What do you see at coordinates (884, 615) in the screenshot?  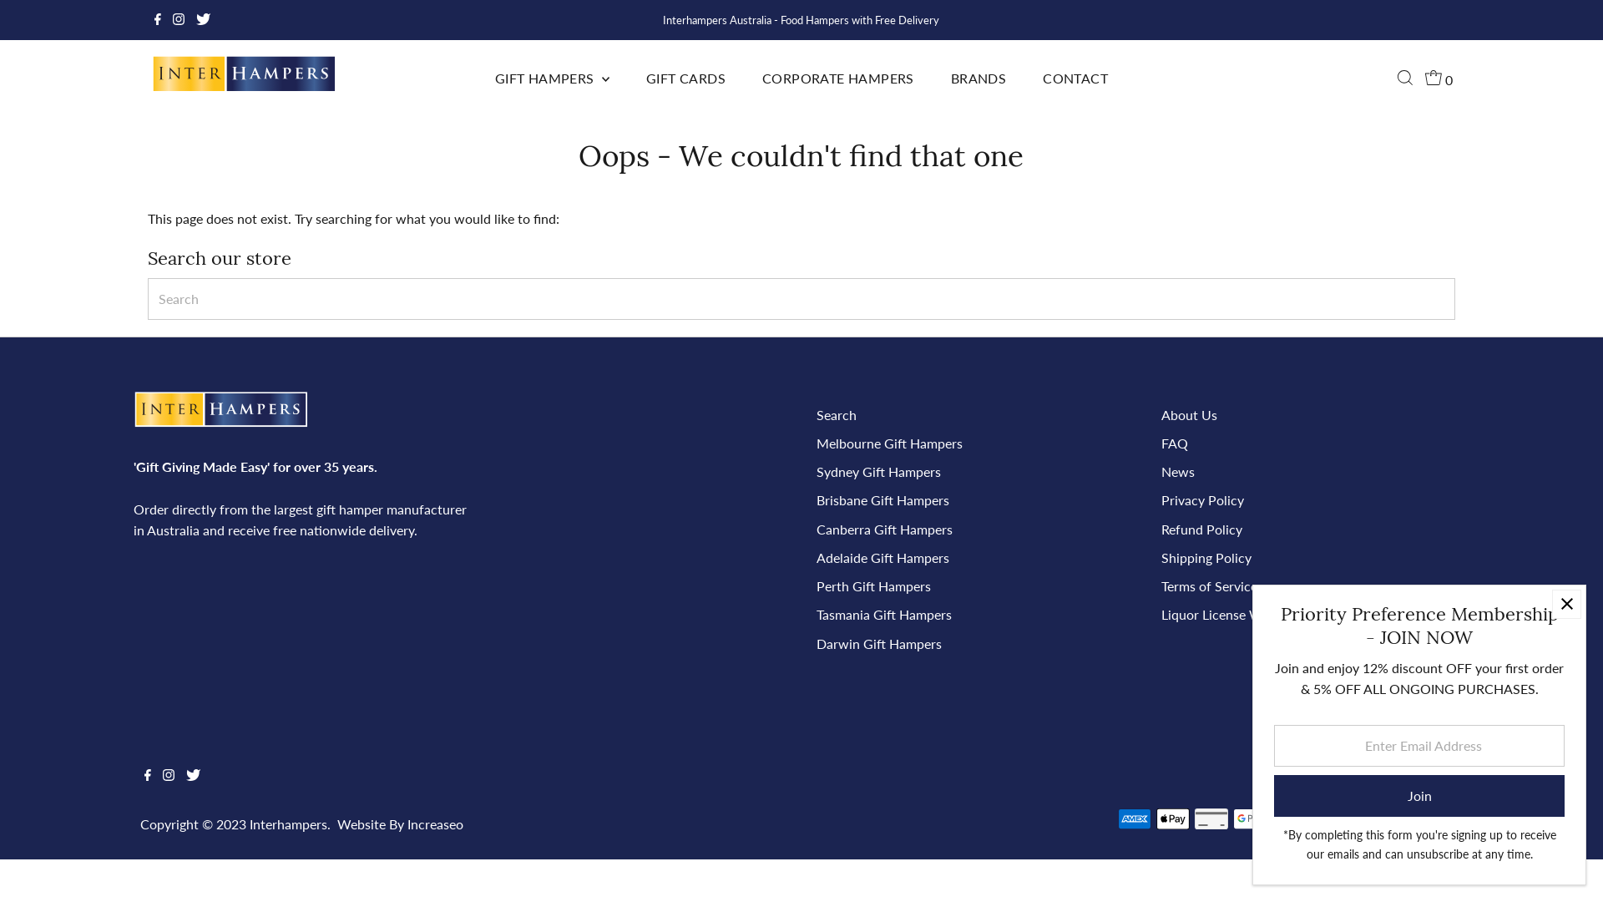 I see `Tasmania Gift Hampers` at bounding box center [884, 615].